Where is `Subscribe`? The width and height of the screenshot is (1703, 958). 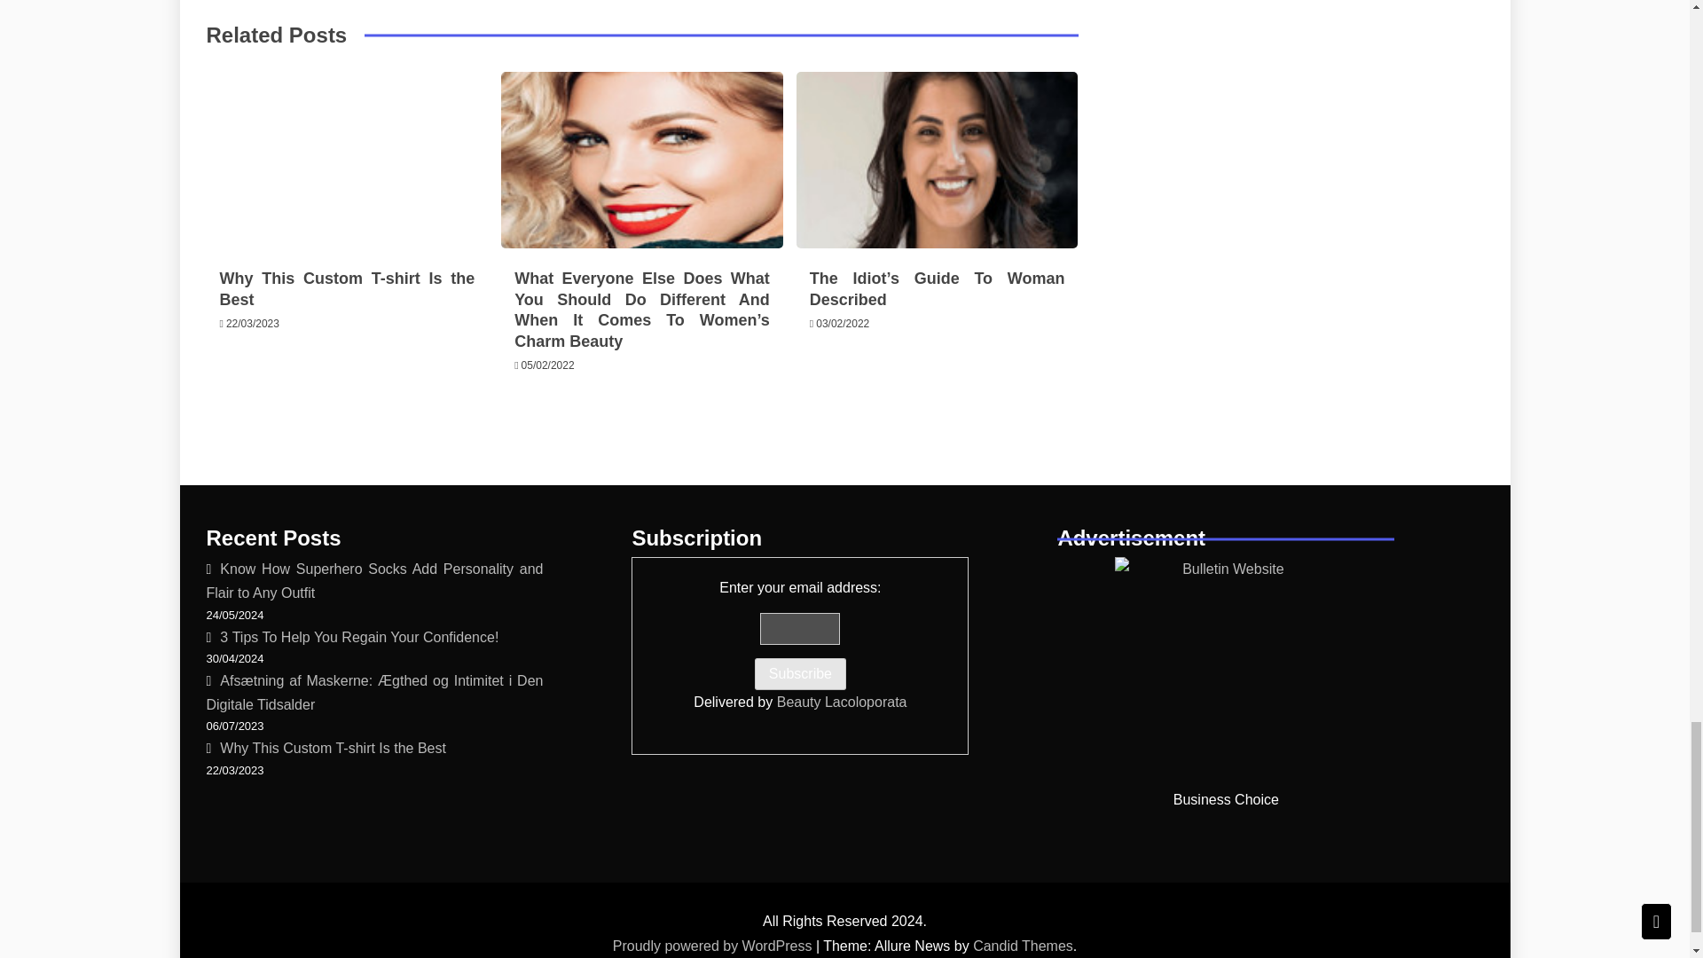 Subscribe is located at coordinates (800, 673).